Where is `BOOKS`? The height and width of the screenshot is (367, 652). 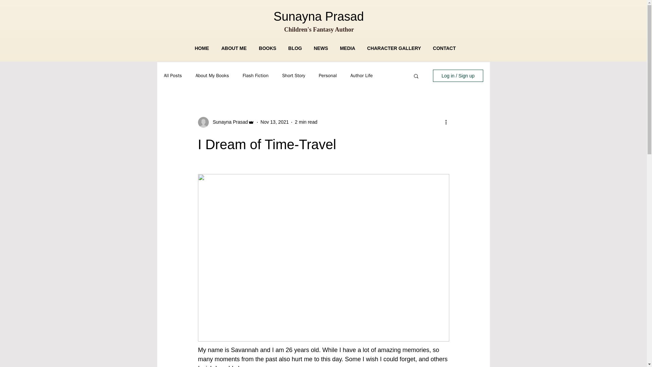 BOOKS is located at coordinates (268, 48).